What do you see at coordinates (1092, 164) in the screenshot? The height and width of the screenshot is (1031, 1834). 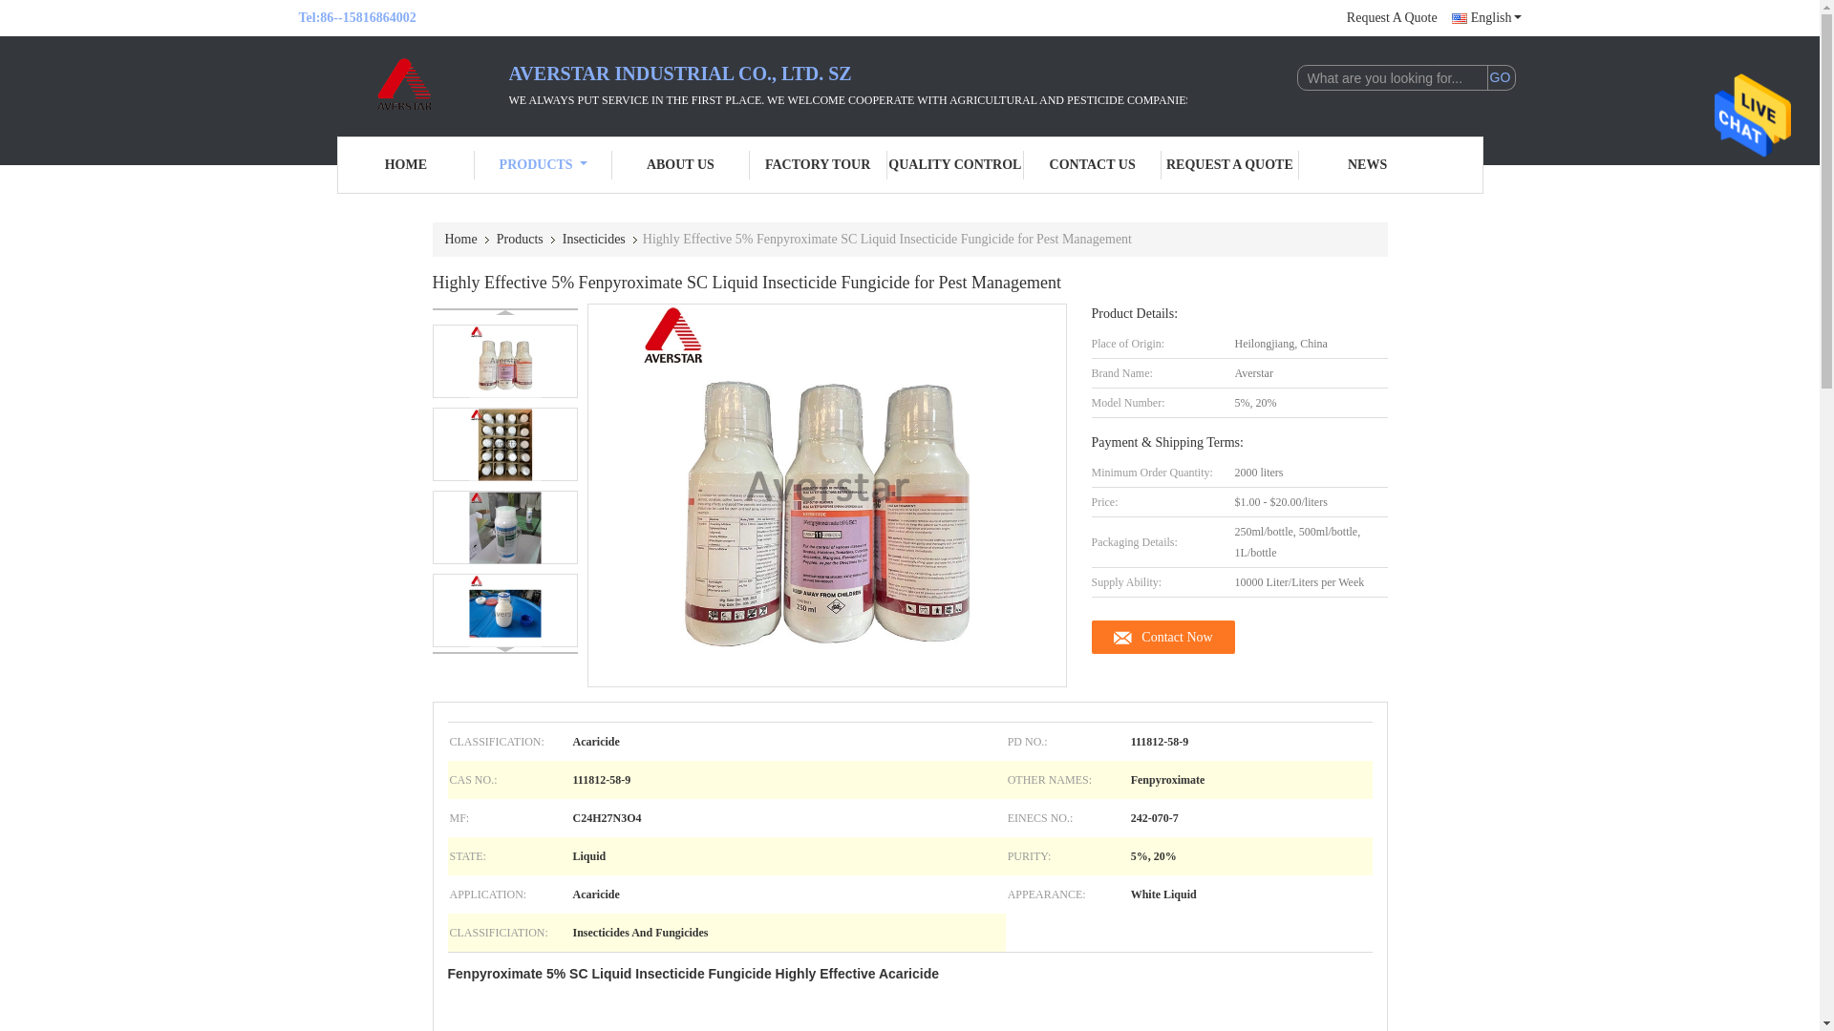 I see `CONTACT US` at bounding box center [1092, 164].